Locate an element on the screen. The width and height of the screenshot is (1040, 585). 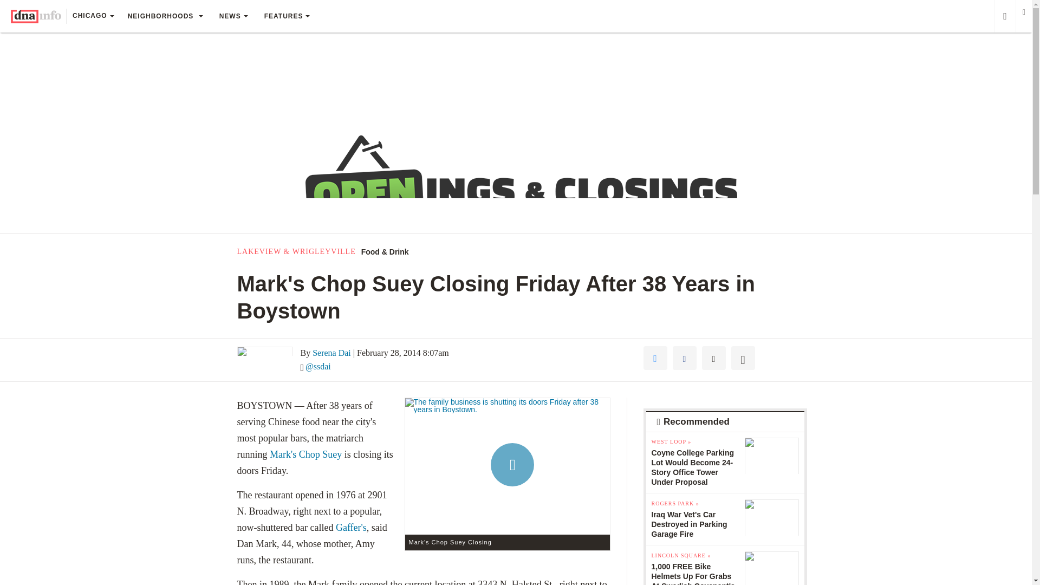
FEATURES is located at coordinates (287, 16).